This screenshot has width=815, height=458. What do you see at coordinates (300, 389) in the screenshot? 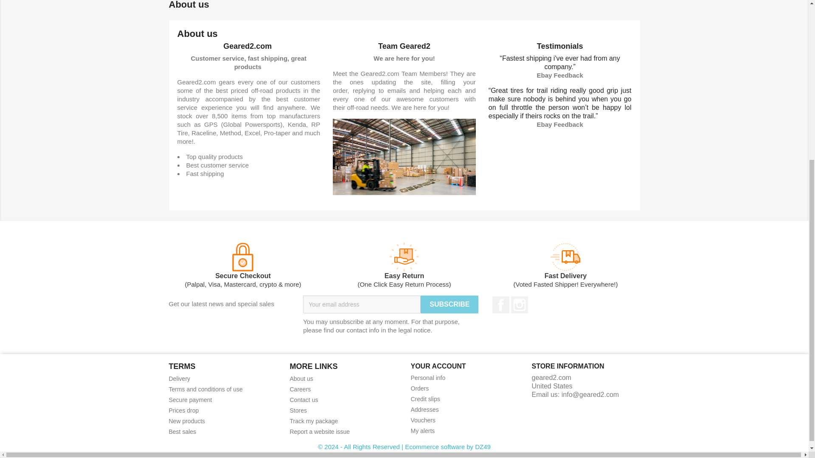
I see `Careers` at bounding box center [300, 389].